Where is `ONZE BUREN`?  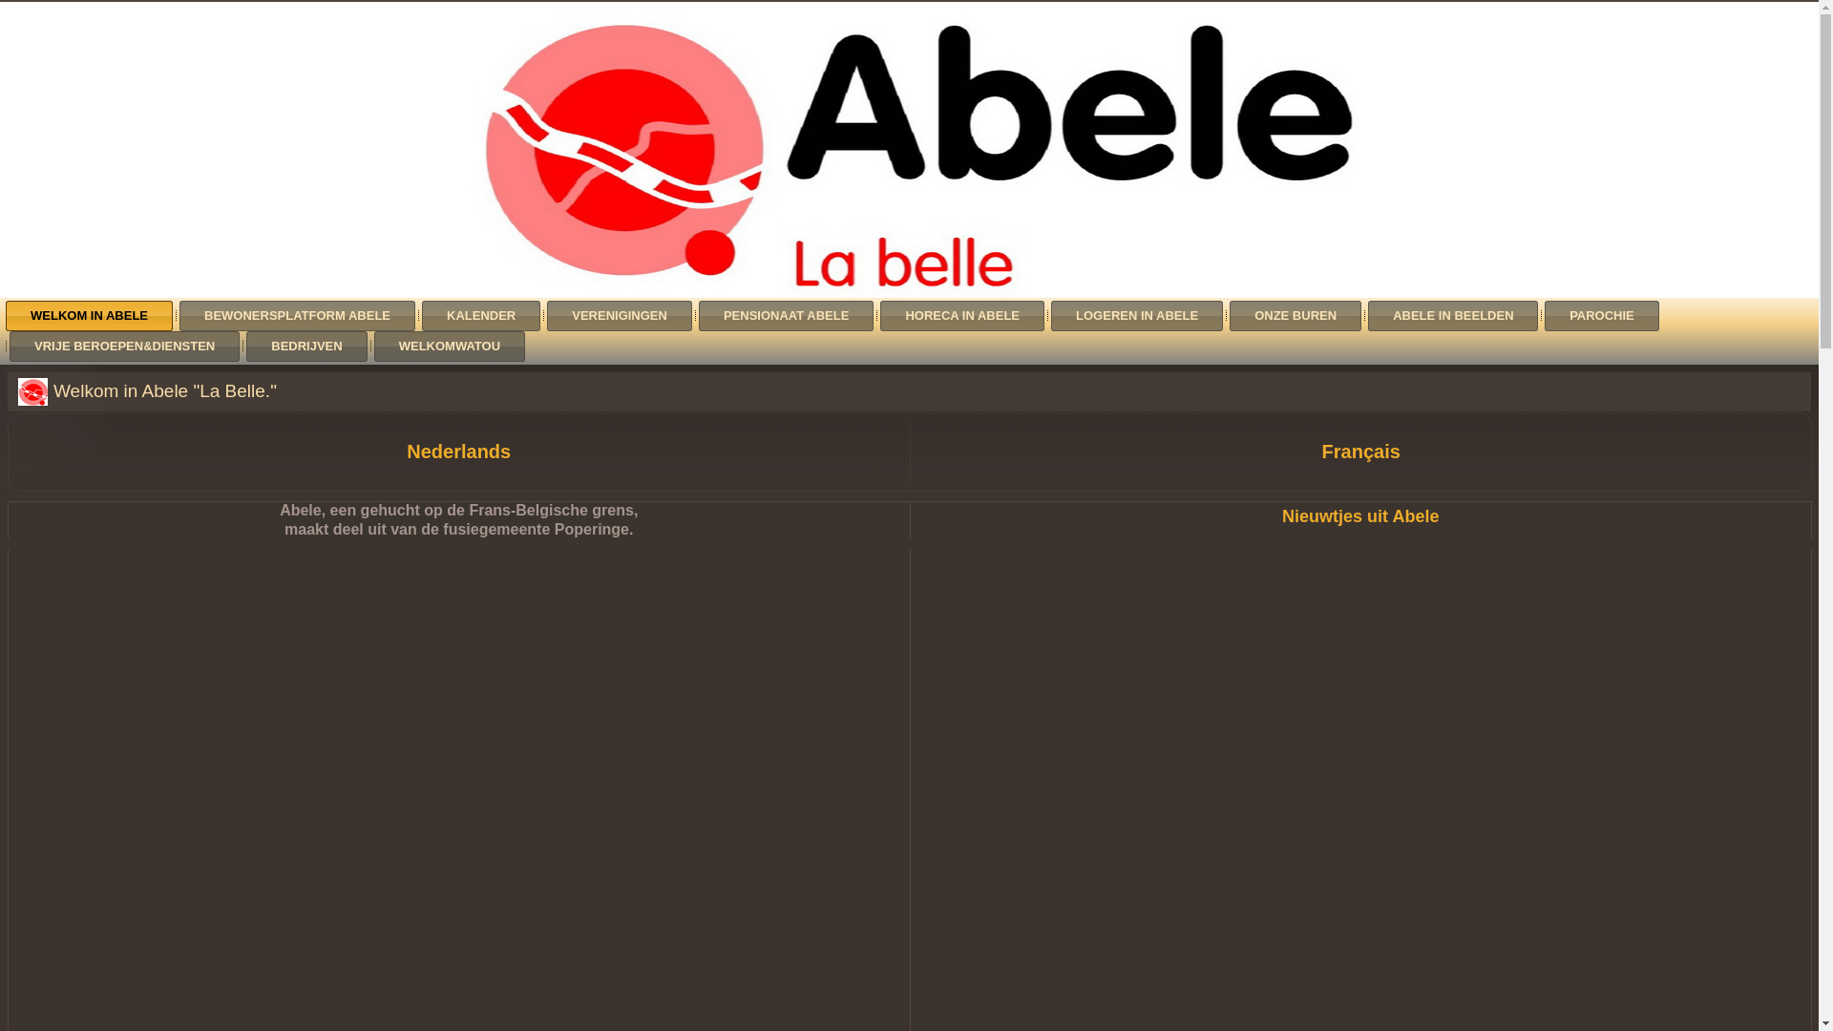
ONZE BUREN is located at coordinates (1296, 316).